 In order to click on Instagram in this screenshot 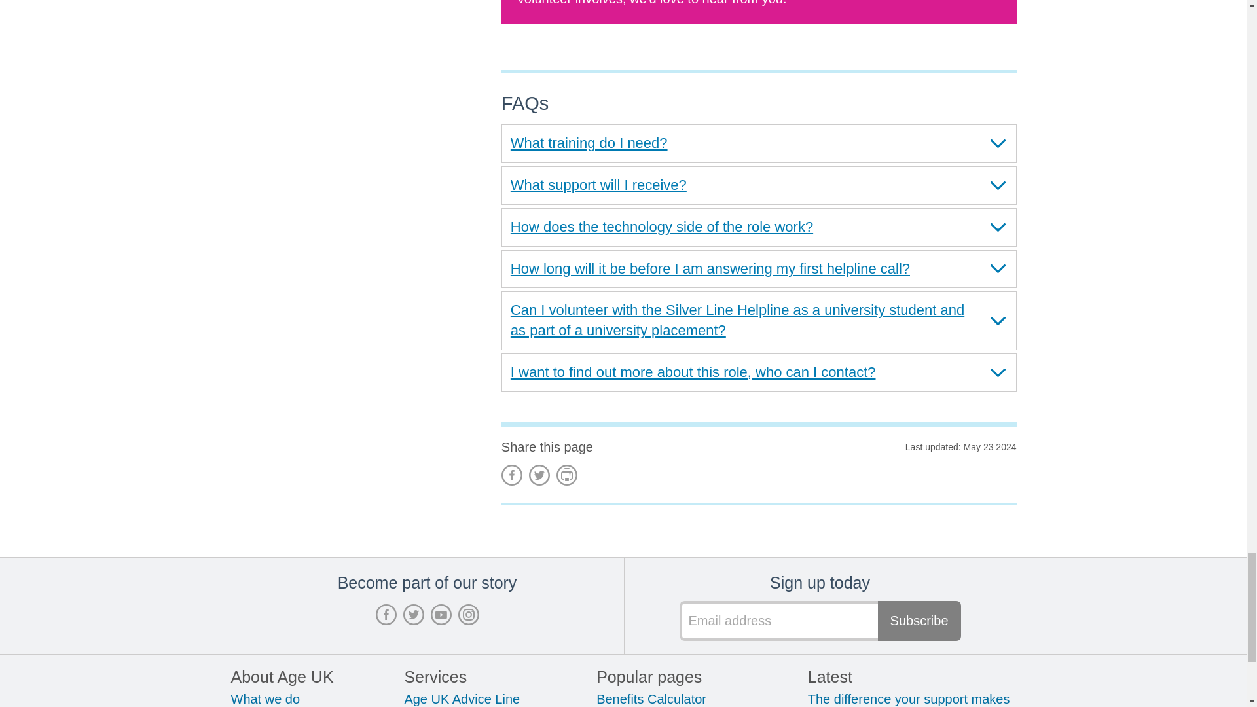, I will do `click(469, 614)`.